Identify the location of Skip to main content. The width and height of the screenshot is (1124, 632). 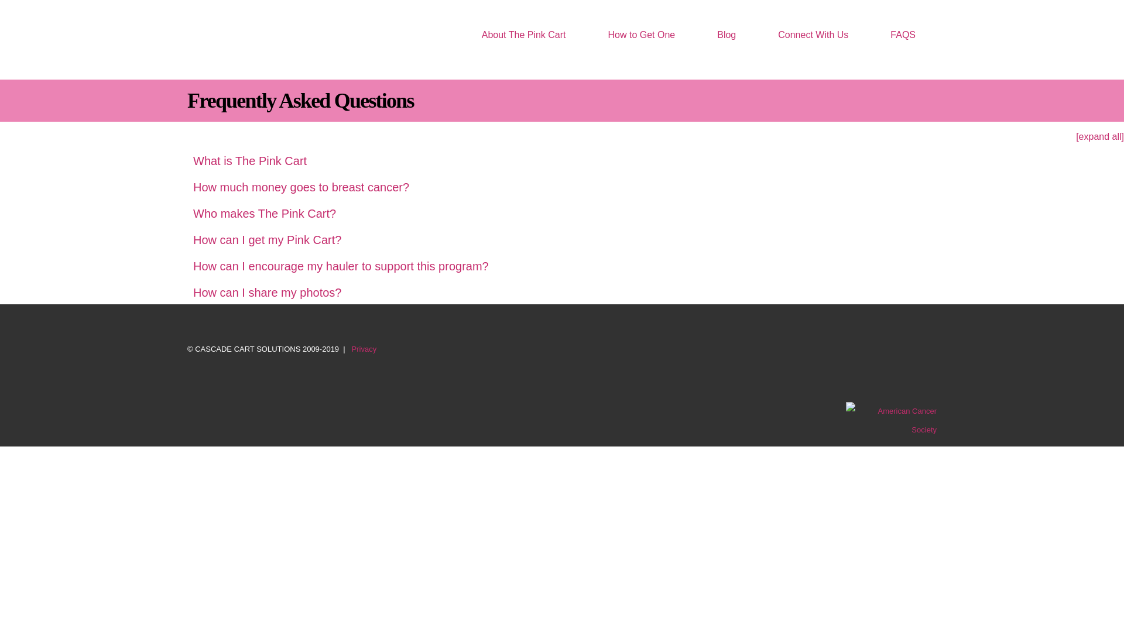
(534, 13).